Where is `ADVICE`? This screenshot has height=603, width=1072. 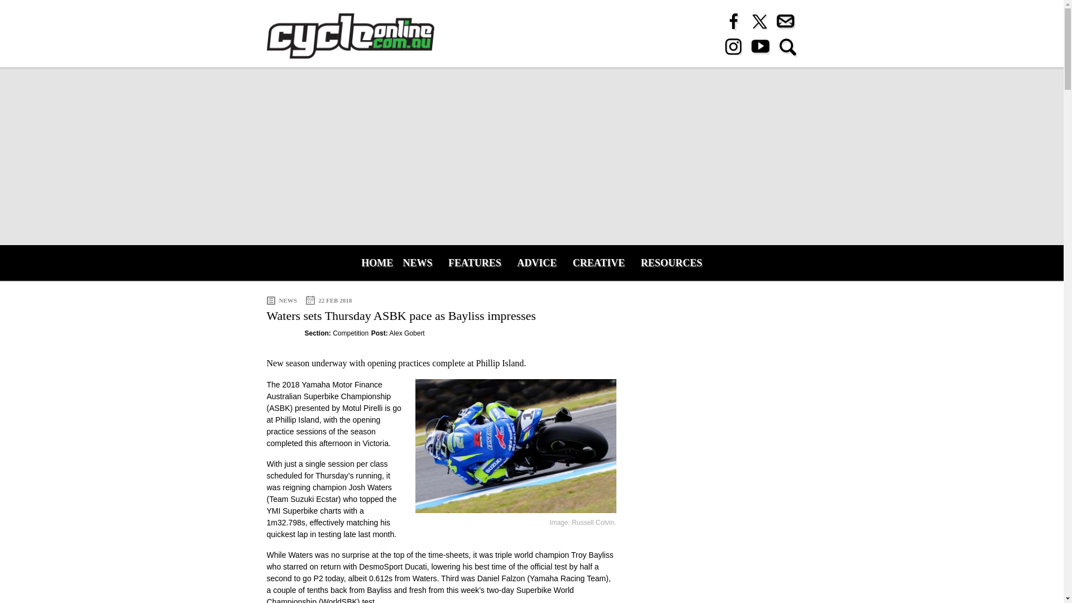 ADVICE is located at coordinates (537, 262).